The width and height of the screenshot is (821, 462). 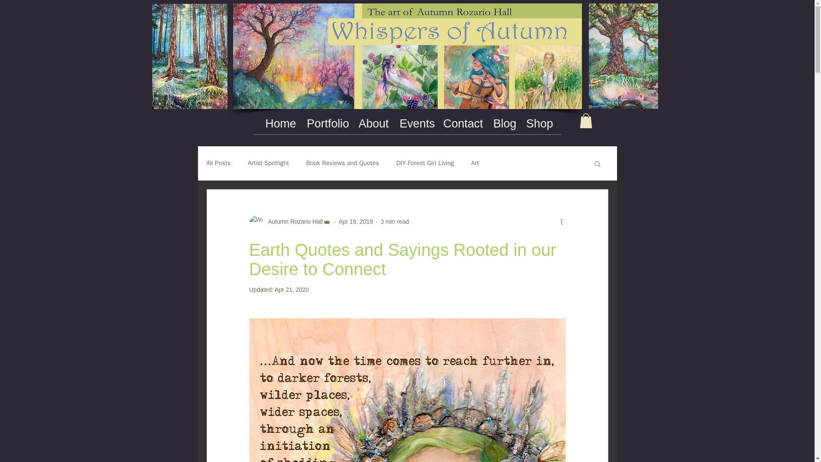 I want to click on Portfolio, so click(x=326, y=124).